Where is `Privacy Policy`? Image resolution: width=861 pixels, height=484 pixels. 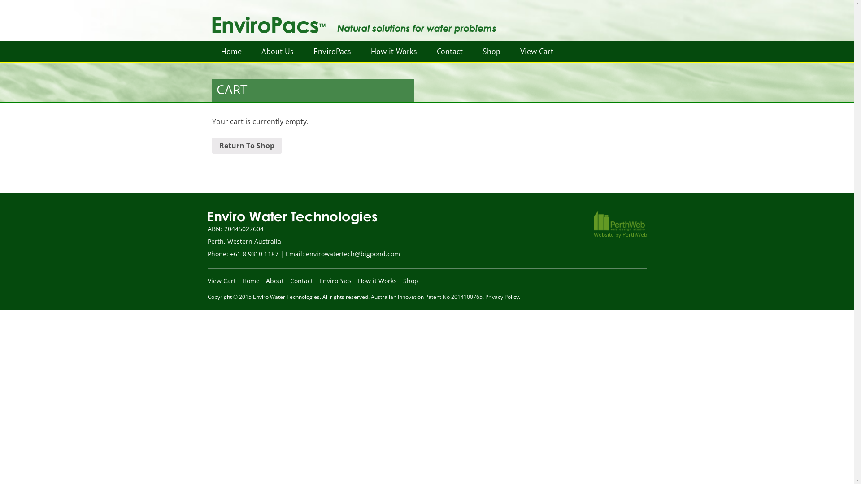 Privacy Policy is located at coordinates (502, 297).